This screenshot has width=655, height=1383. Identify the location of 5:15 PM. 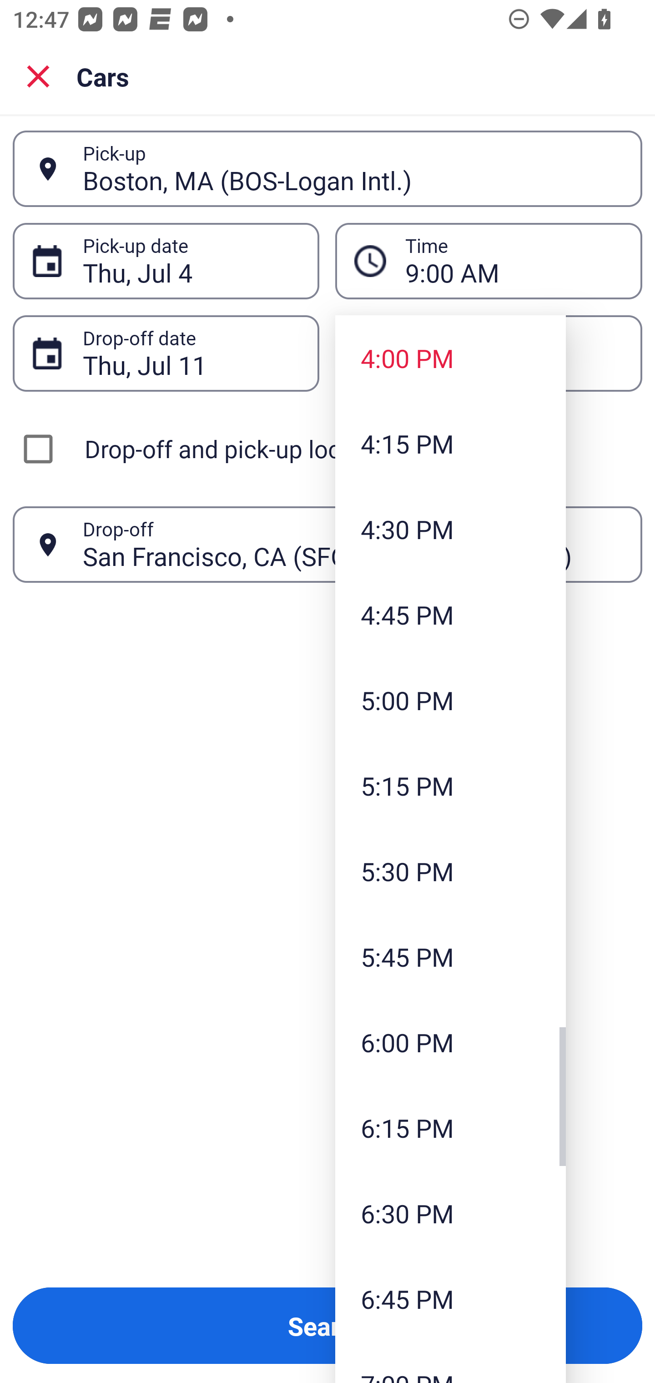
(450, 785).